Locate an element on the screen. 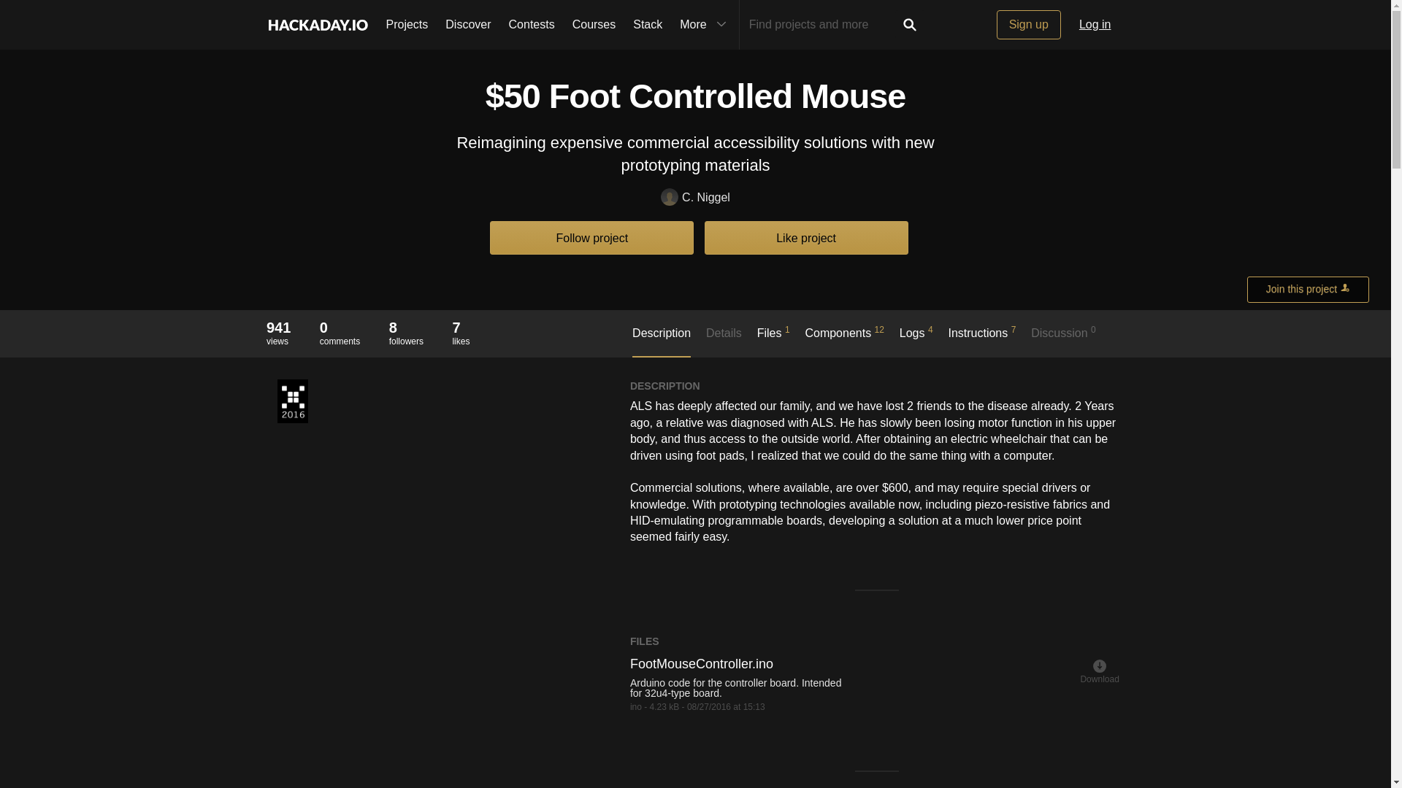  Logs 4 is located at coordinates (340, 333).